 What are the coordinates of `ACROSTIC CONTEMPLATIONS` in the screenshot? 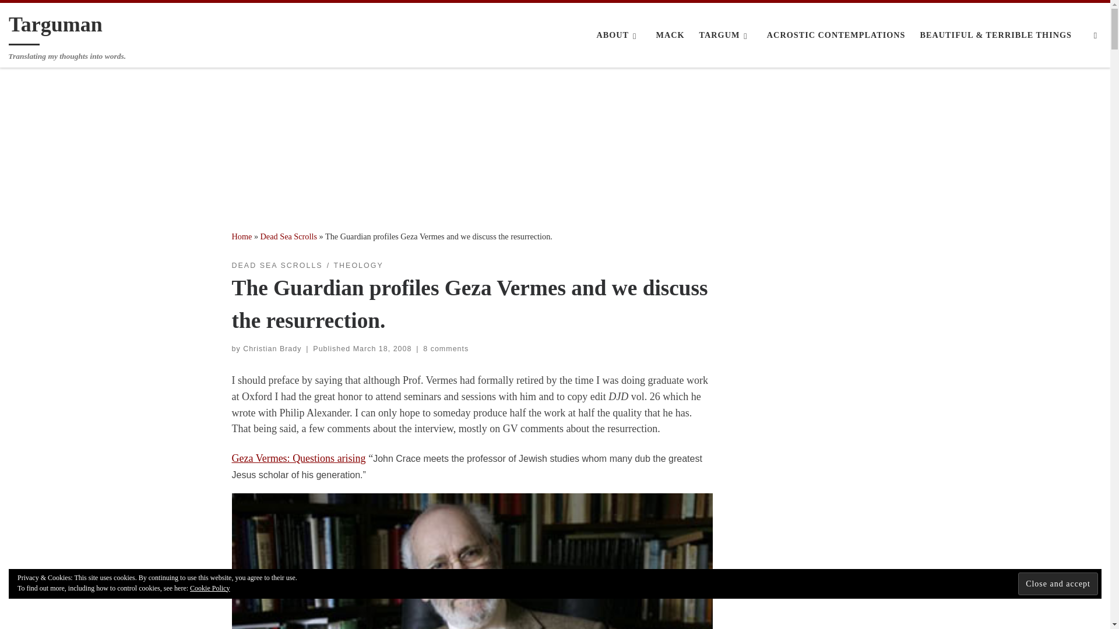 It's located at (836, 35).